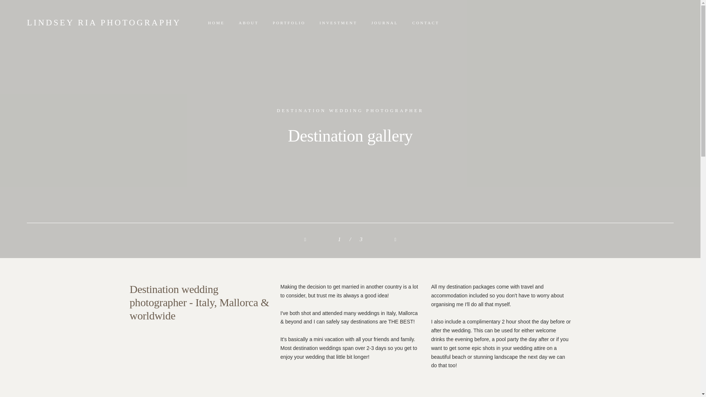  I want to click on PORTFOLIO, so click(289, 23).